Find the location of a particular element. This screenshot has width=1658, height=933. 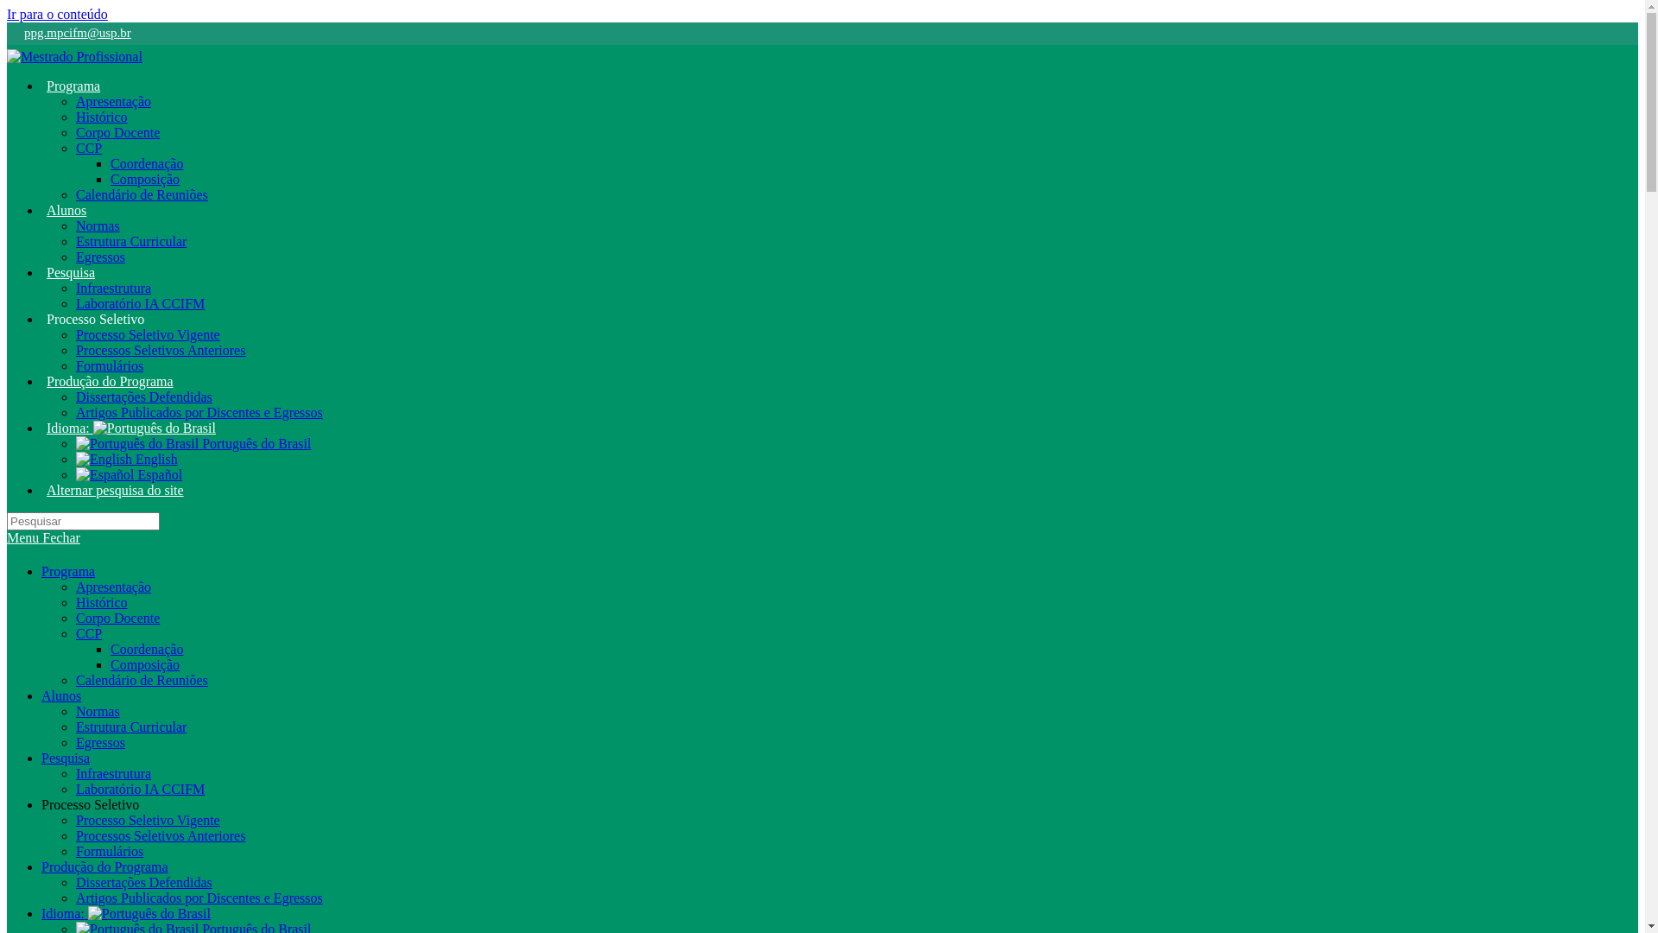

ppg.mpcifm@usp.br is located at coordinates (69, 33).